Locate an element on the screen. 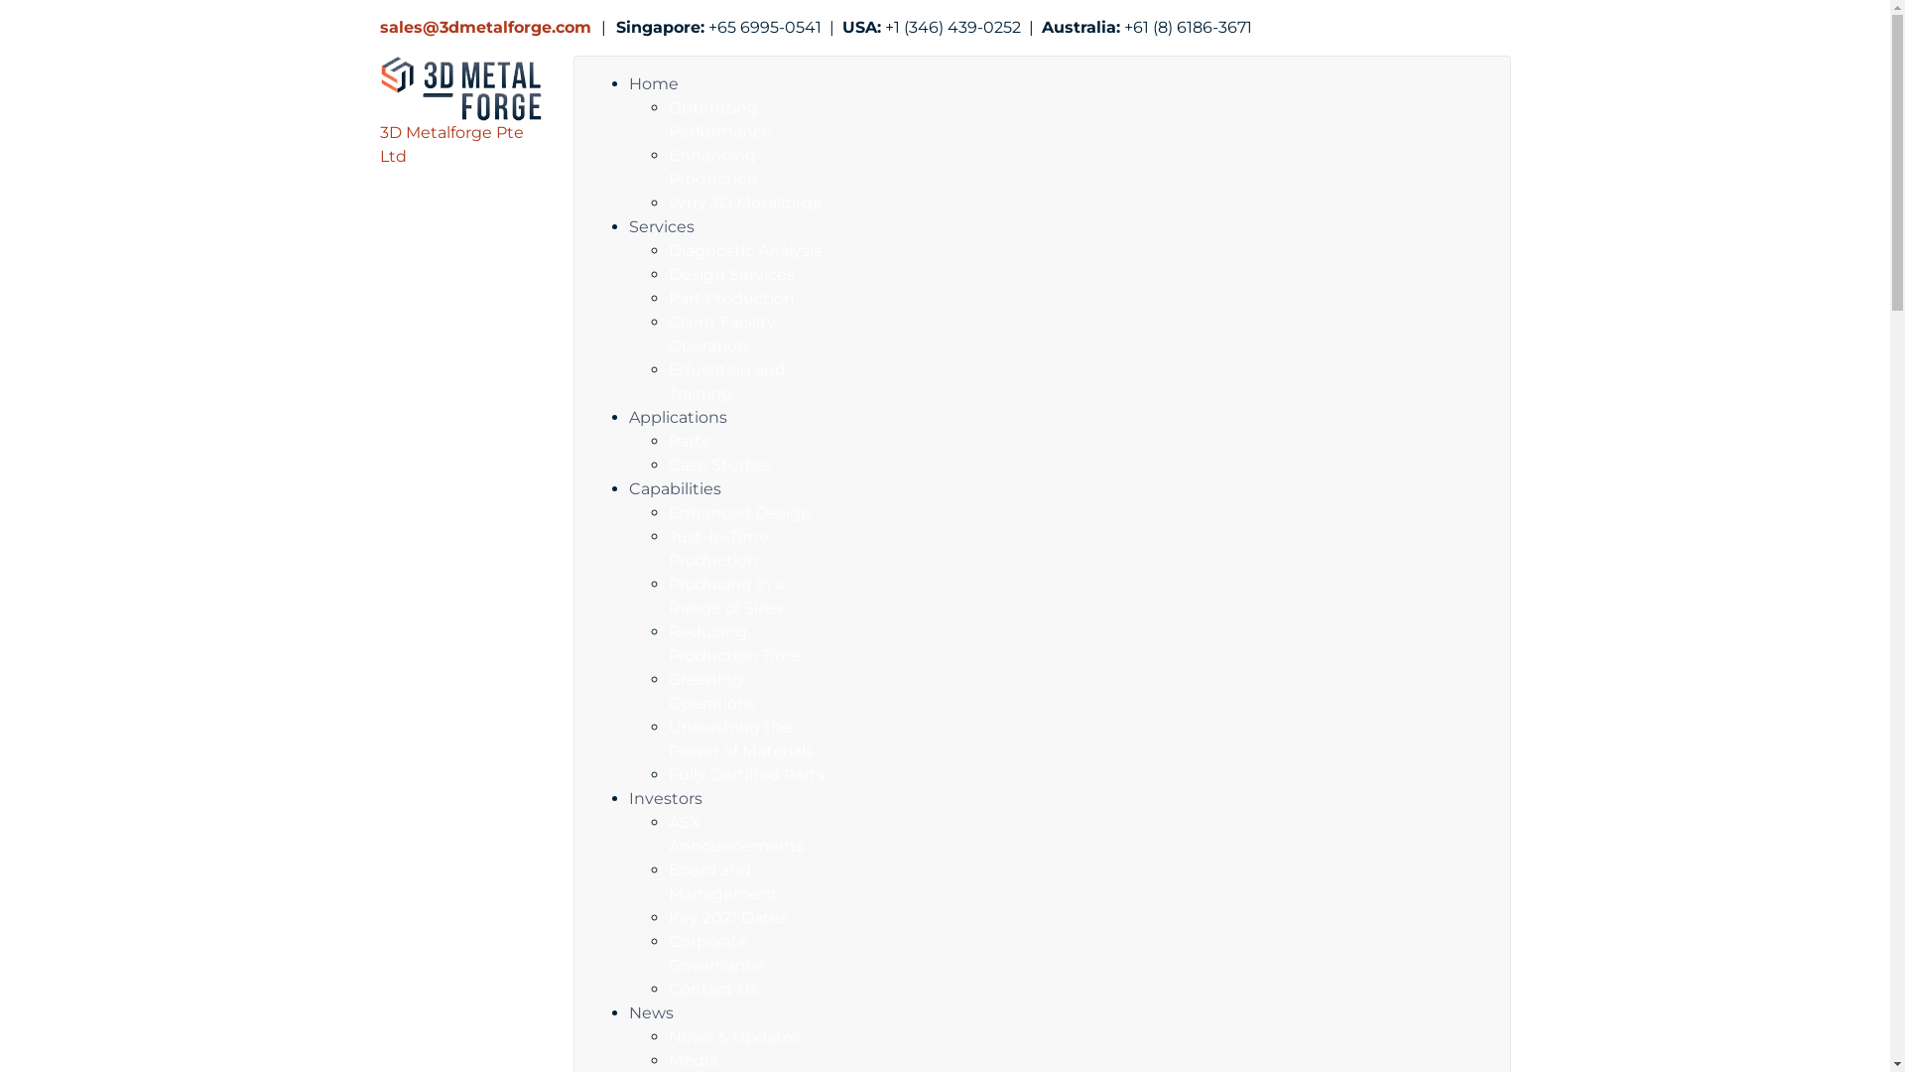 The height and width of the screenshot is (1072, 1905). Key 2021 Dates is located at coordinates (728, 917).